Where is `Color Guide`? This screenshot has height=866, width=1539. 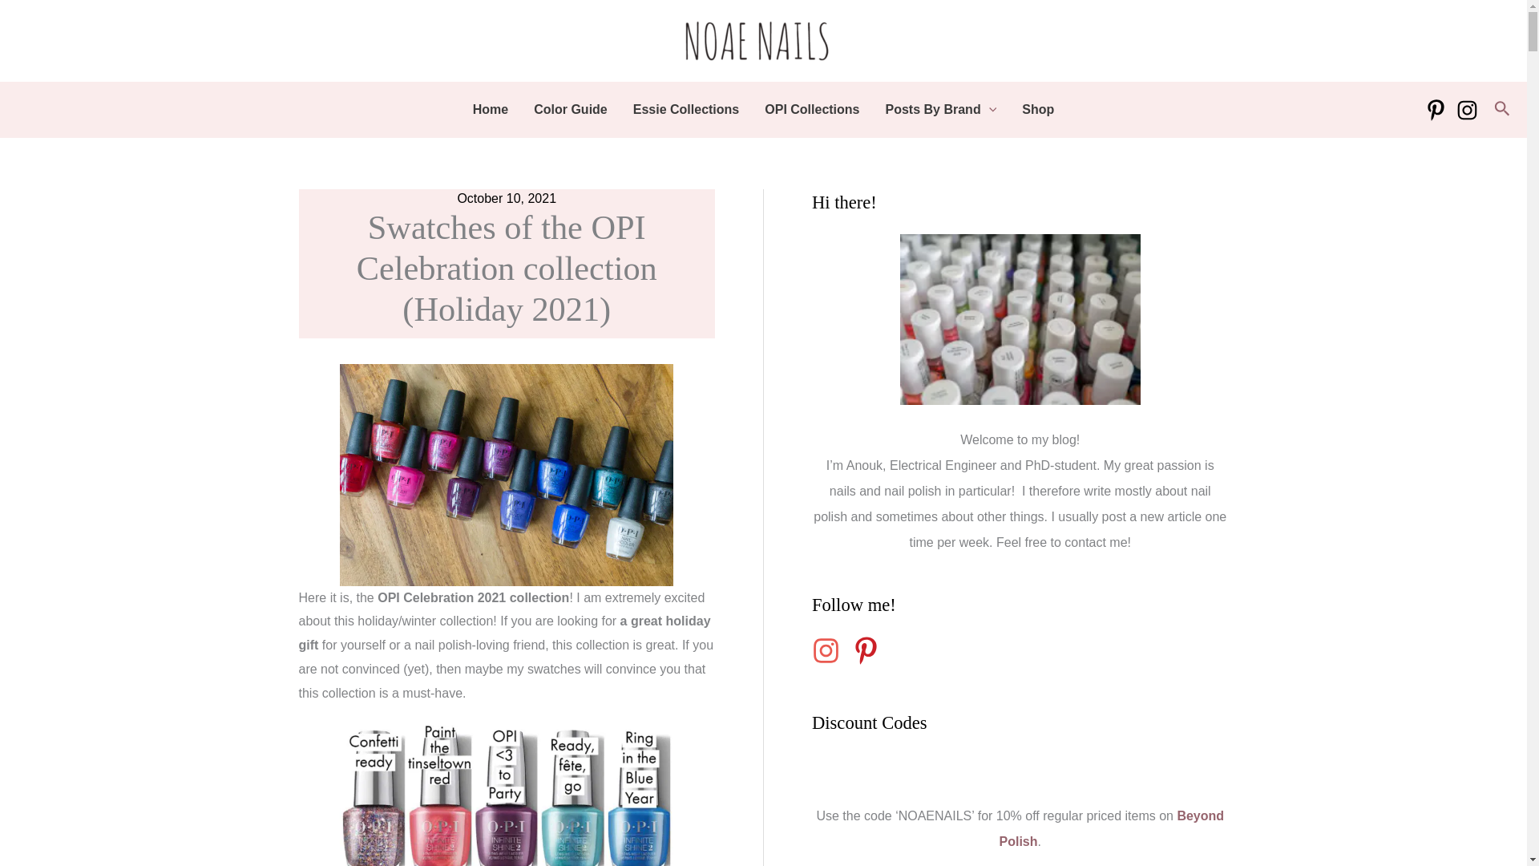 Color Guide is located at coordinates (571, 109).